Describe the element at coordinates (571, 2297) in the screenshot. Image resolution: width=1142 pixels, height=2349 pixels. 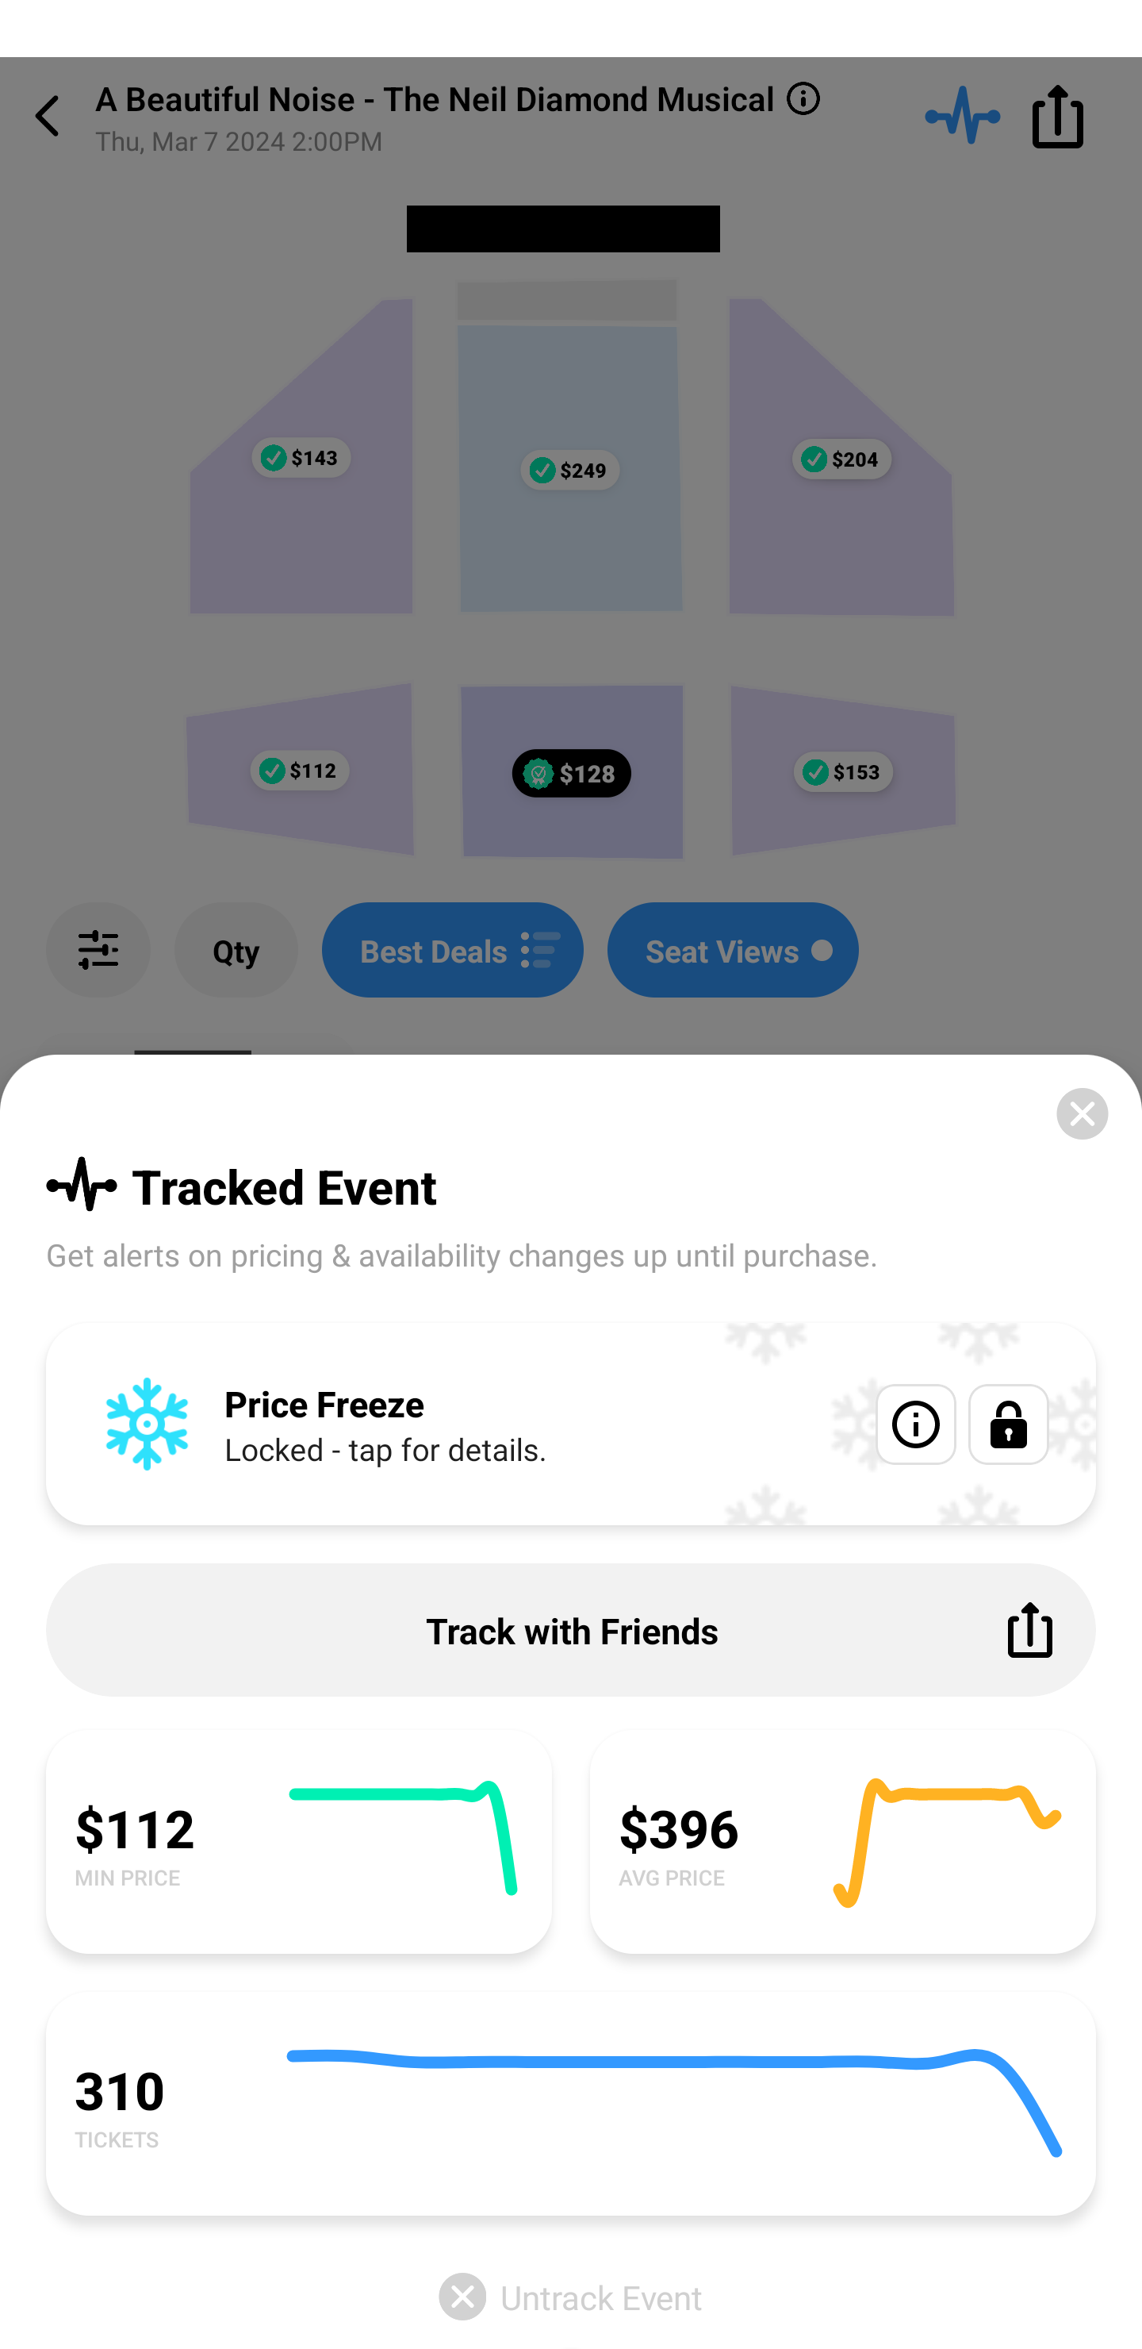
I see `Untrack Event` at that location.